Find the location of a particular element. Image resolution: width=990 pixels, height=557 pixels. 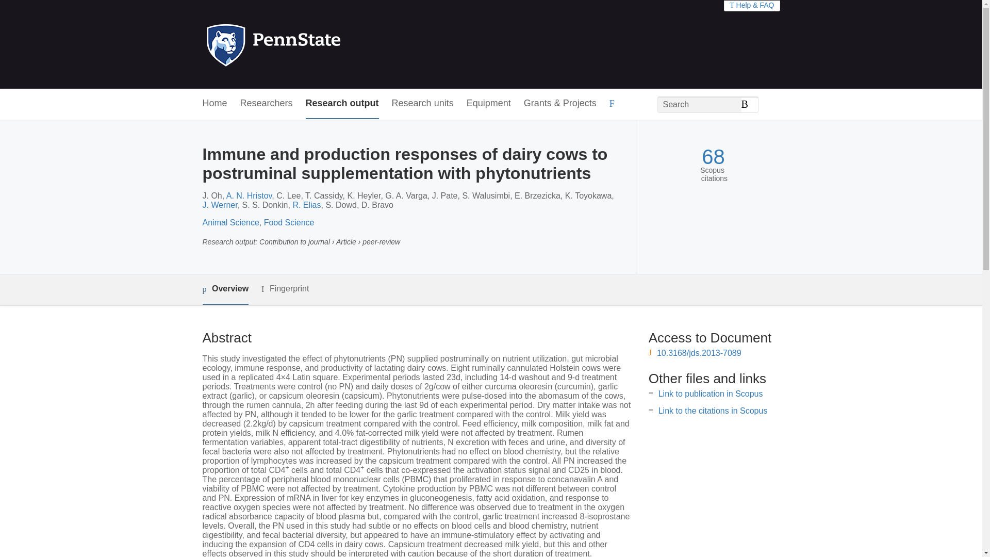

A. N. Hristov is located at coordinates (250, 195).